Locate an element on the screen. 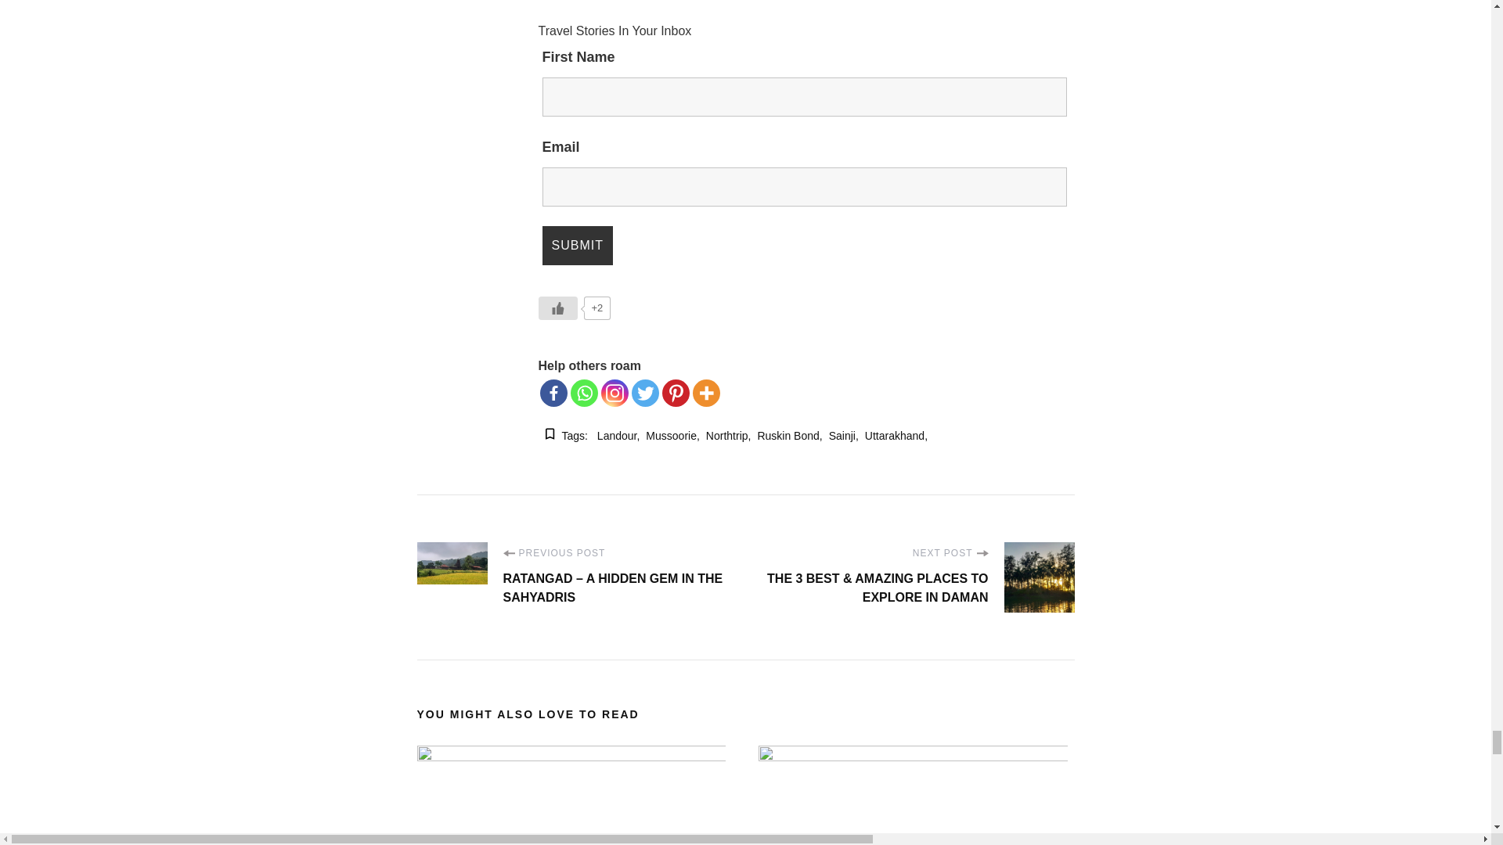 The image size is (1503, 845). Instagram is located at coordinates (615, 393).